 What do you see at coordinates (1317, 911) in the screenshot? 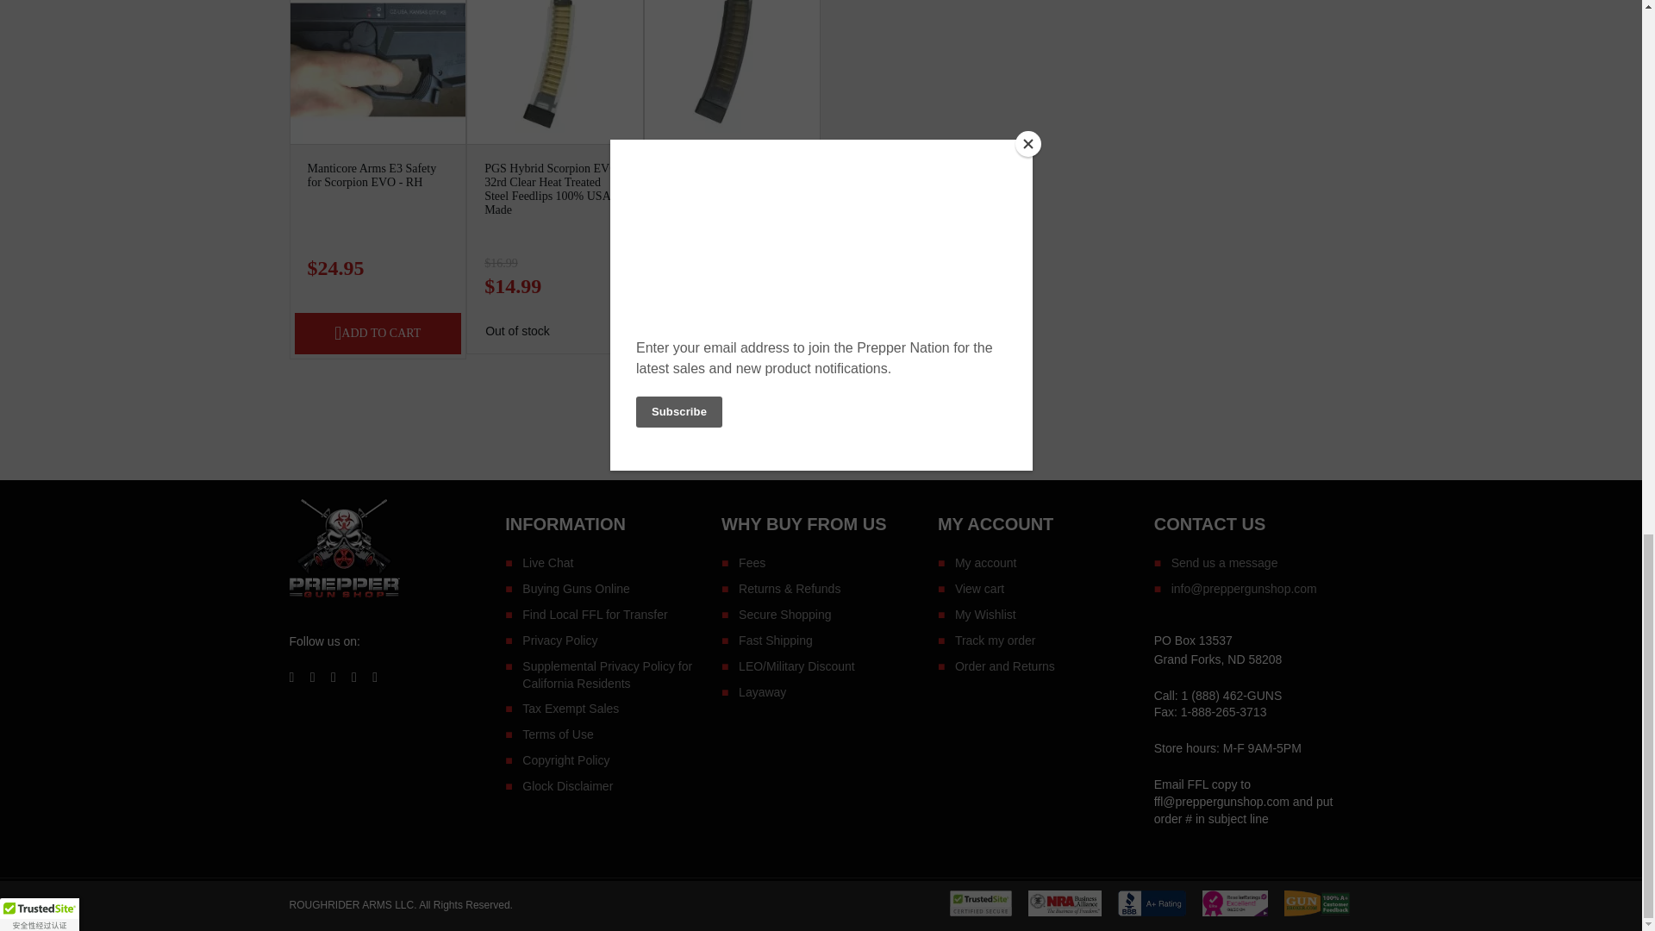
I see `Gun Broker` at bounding box center [1317, 911].